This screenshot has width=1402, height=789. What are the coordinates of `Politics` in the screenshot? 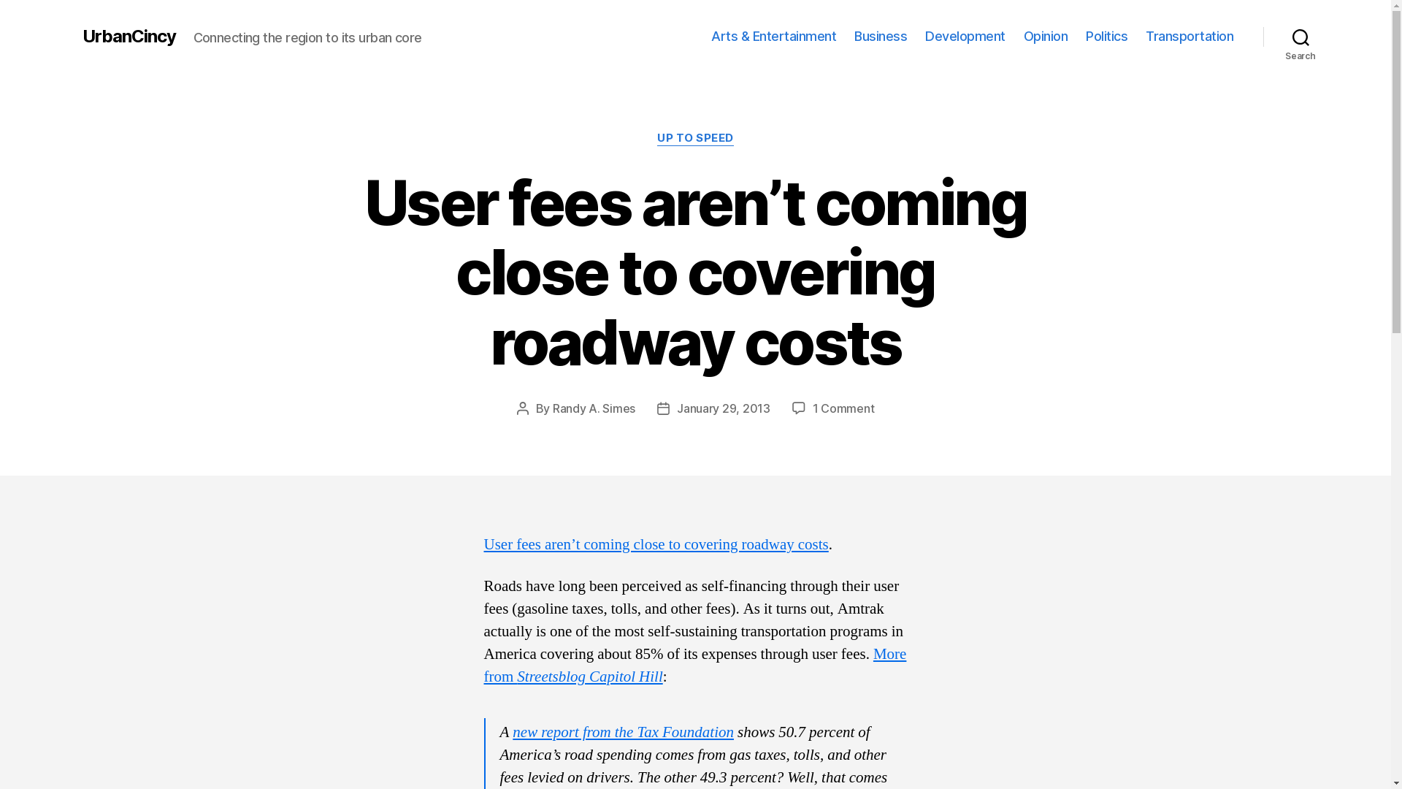 It's located at (1107, 37).